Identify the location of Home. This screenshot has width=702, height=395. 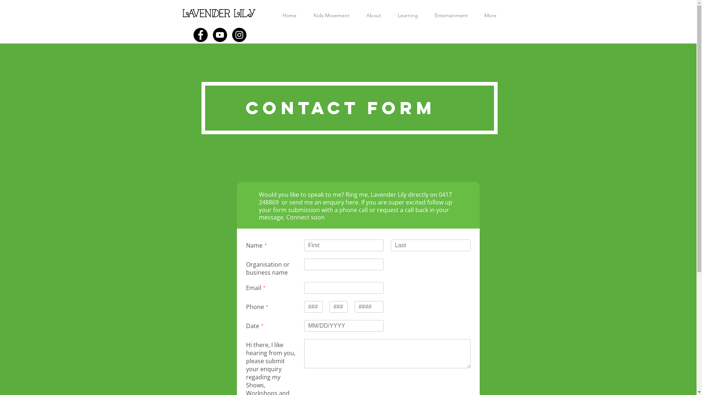
(290, 15).